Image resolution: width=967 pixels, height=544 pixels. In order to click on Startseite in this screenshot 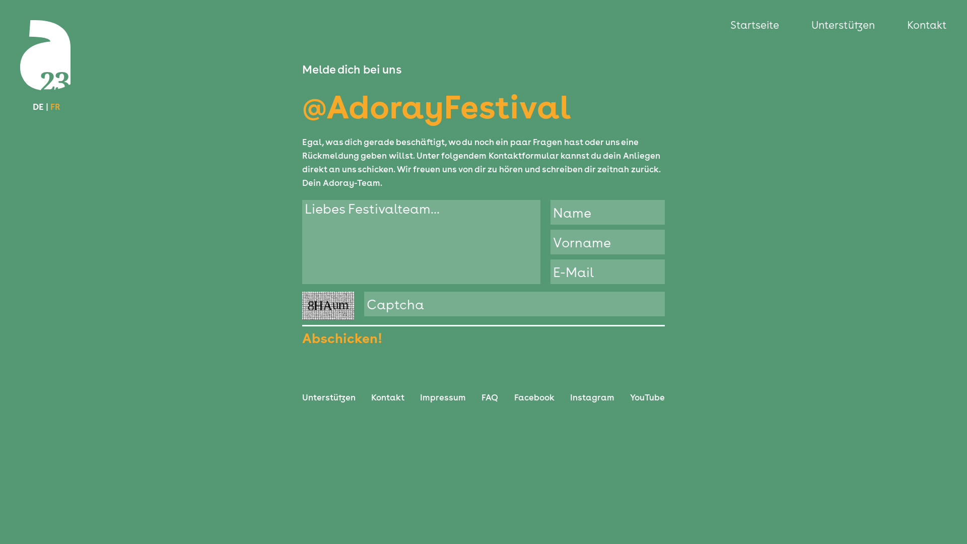, I will do `click(765, 25)`.